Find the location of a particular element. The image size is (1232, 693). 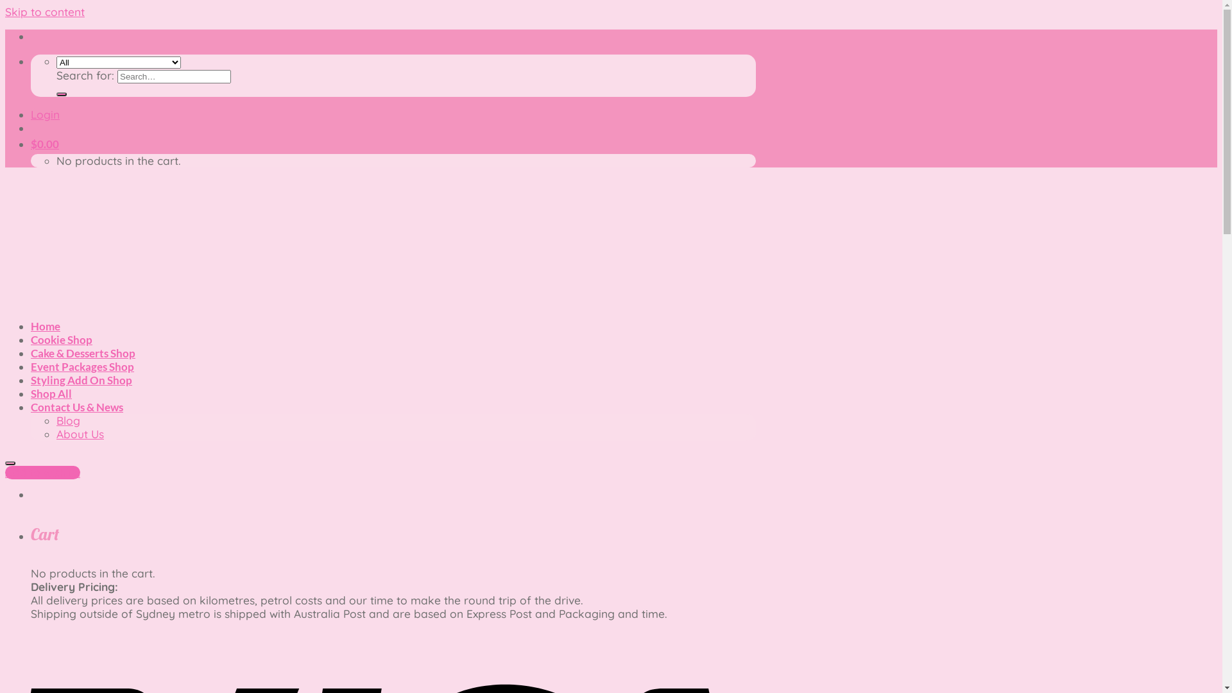

Search is located at coordinates (62, 94).